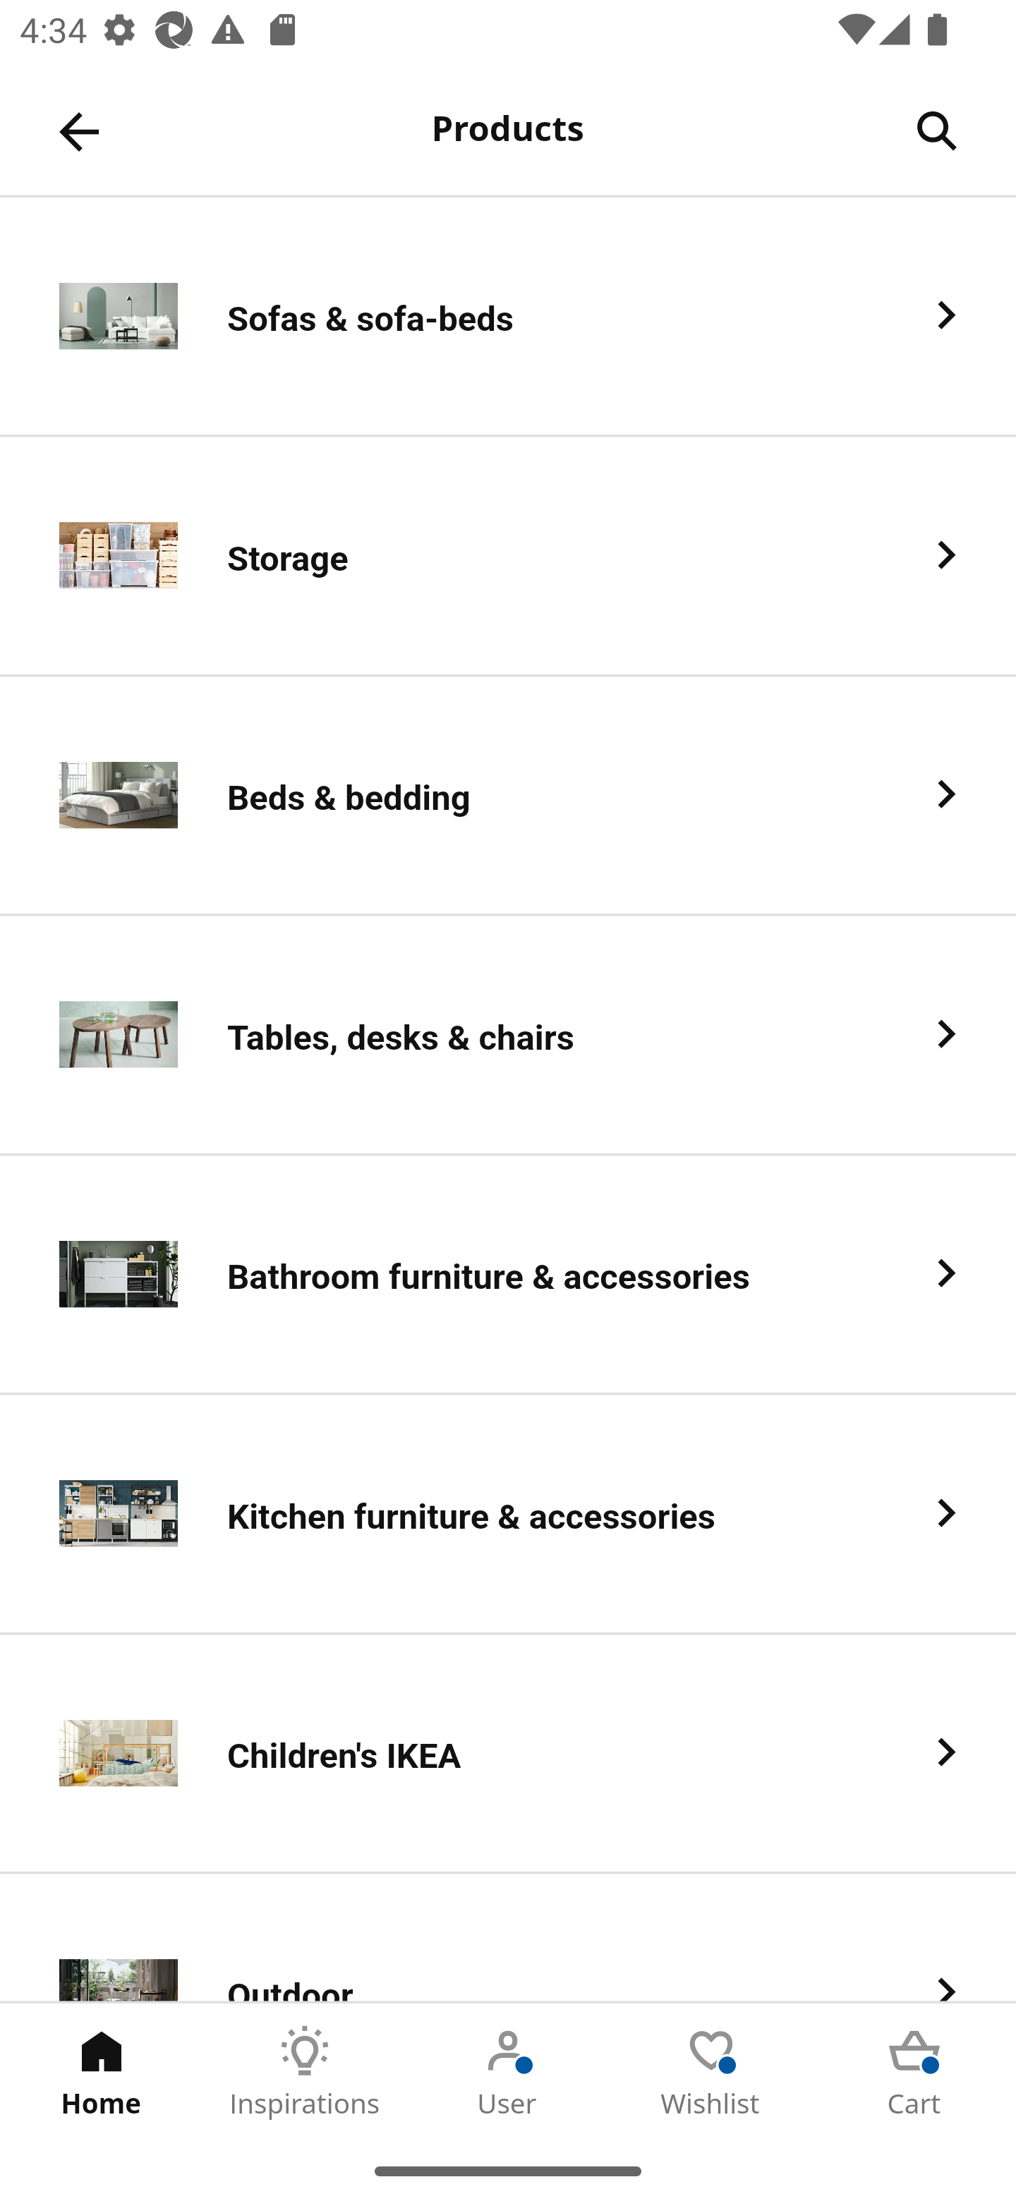 The height and width of the screenshot is (2201, 1016). I want to click on Sofas & sofa-beds, so click(508, 317).